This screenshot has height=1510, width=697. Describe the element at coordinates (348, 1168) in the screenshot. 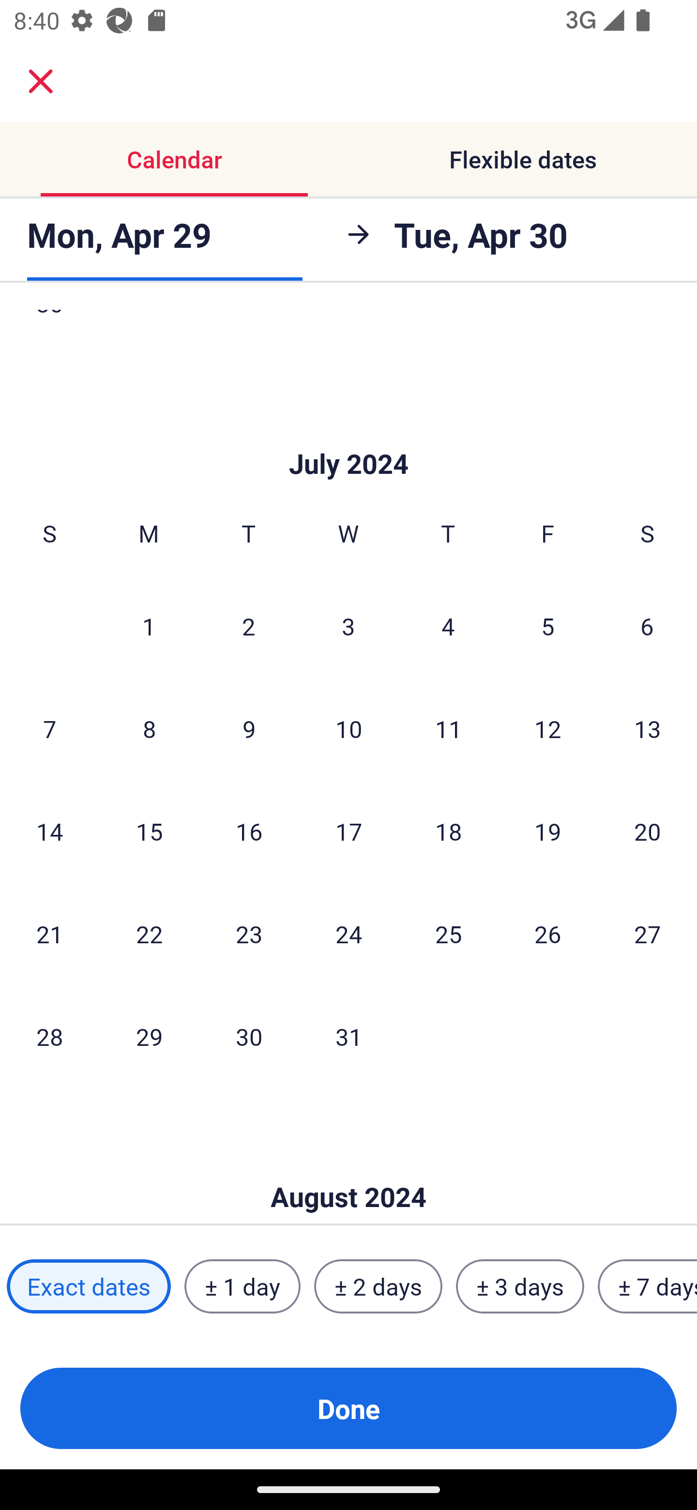

I see `Skip to Done` at that location.